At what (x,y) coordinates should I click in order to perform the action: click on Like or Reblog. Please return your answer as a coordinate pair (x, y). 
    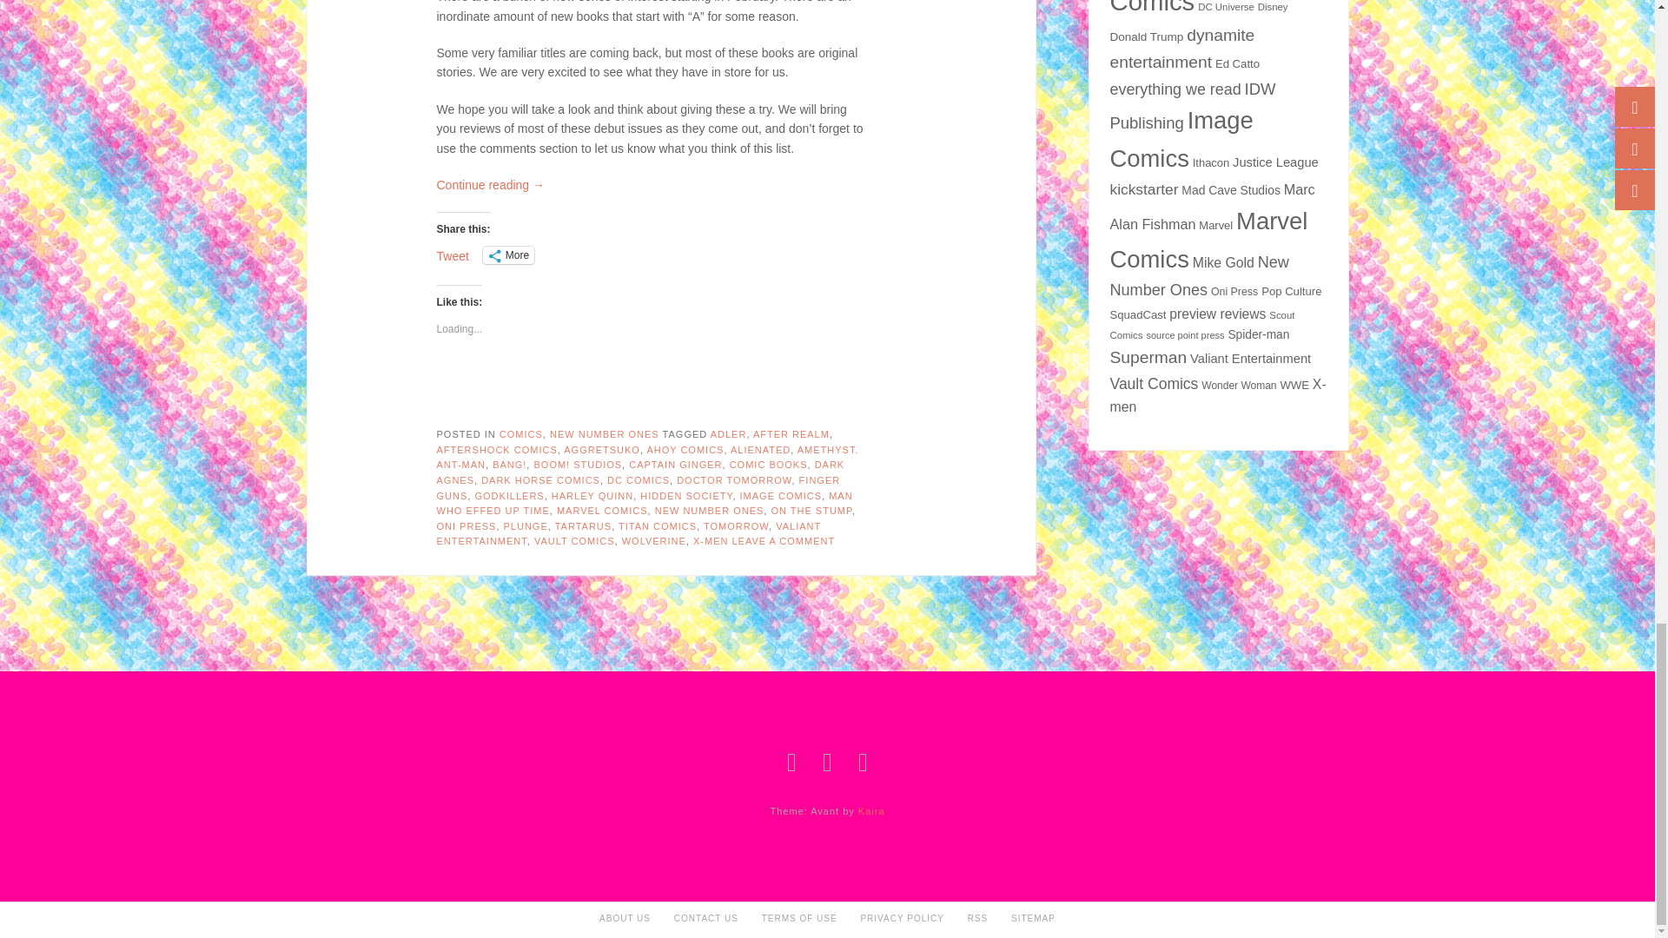
    Looking at the image, I should click on (652, 391).